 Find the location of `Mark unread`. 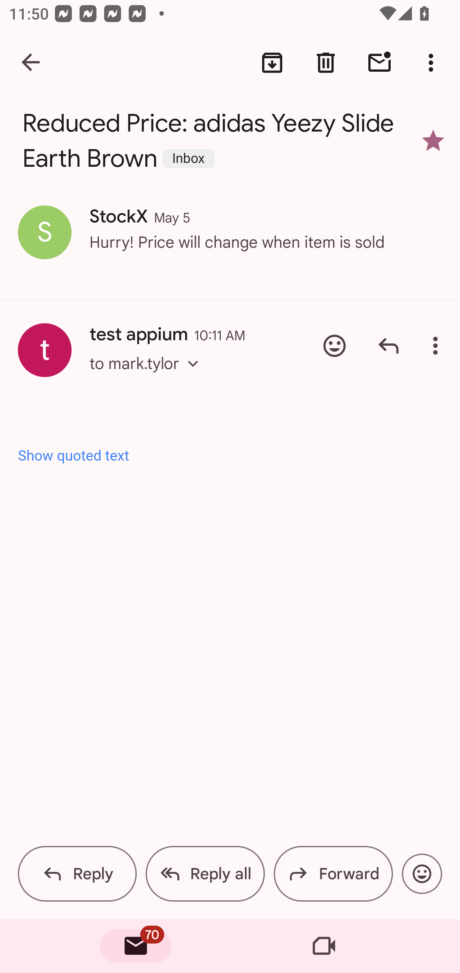

Mark unread is located at coordinates (379, 63).